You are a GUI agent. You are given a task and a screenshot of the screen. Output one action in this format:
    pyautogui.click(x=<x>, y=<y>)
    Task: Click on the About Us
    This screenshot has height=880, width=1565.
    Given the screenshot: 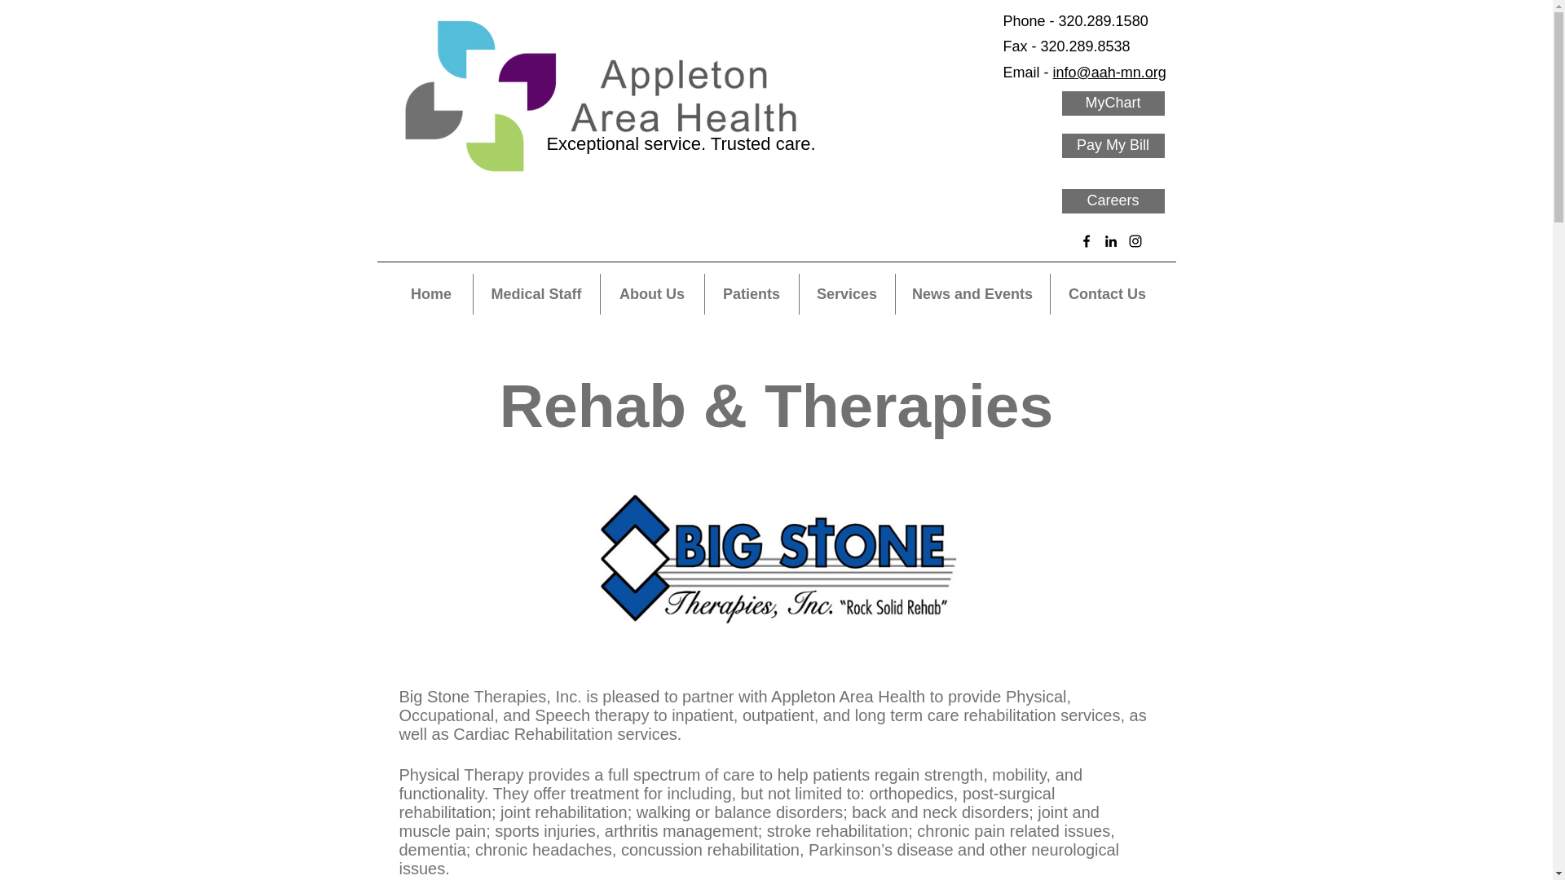 What is the action you would take?
    pyautogui.click(x=652, y=293)
    